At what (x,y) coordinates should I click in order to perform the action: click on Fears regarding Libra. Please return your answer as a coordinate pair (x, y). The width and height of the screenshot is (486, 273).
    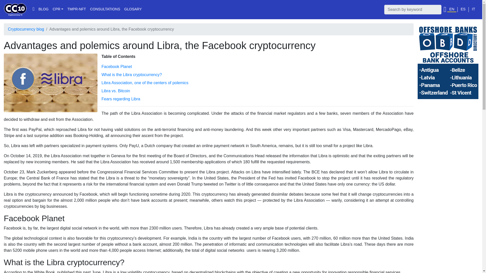
    Looking at the image, I should click on (121, 99).